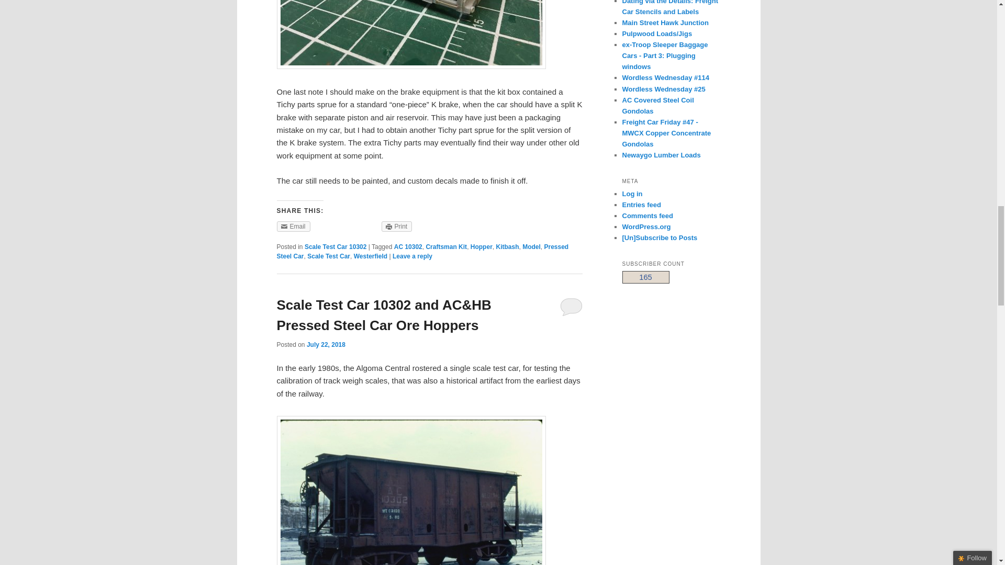 Image resolution: width=1005 pixels, height=565 pixels. I want to click on Leave a reply, so click(412, 256).